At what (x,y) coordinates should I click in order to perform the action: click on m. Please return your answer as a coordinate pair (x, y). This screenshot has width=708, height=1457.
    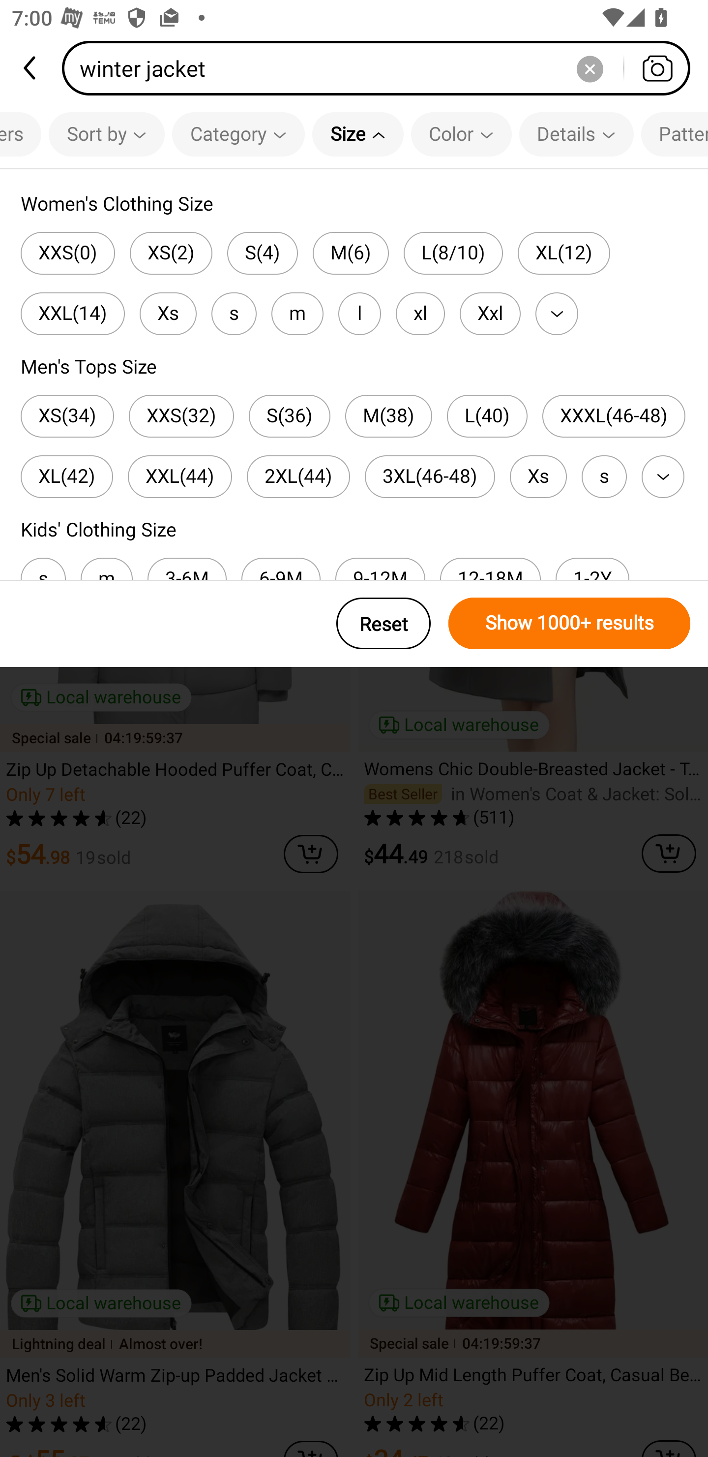
    Looking at the image, I should click on (297, 314).